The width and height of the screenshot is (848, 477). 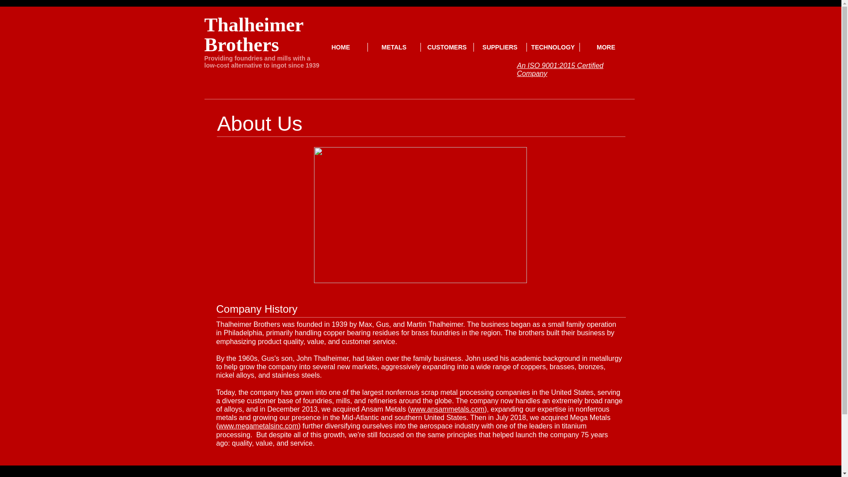 I want to click on www.ansammetals.com, so click(x=447, y=409).